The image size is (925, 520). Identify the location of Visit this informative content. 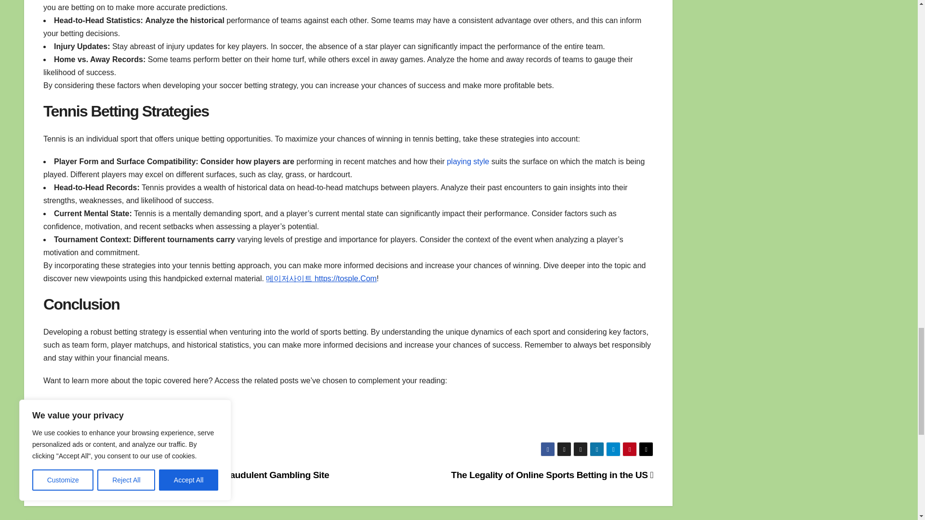
(92, 403).